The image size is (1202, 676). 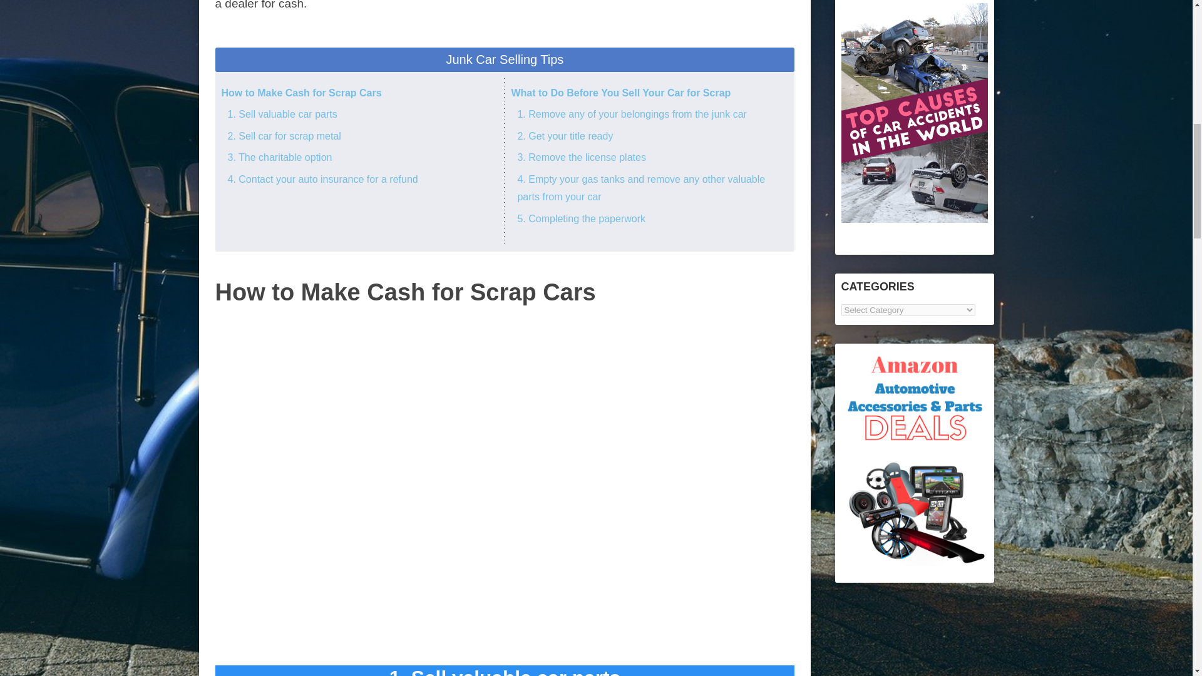 What do you see at coordinates (284, 136) in the screenshot?
I see `2. Sell car for scrap metal` at bounding box center [284, 136].